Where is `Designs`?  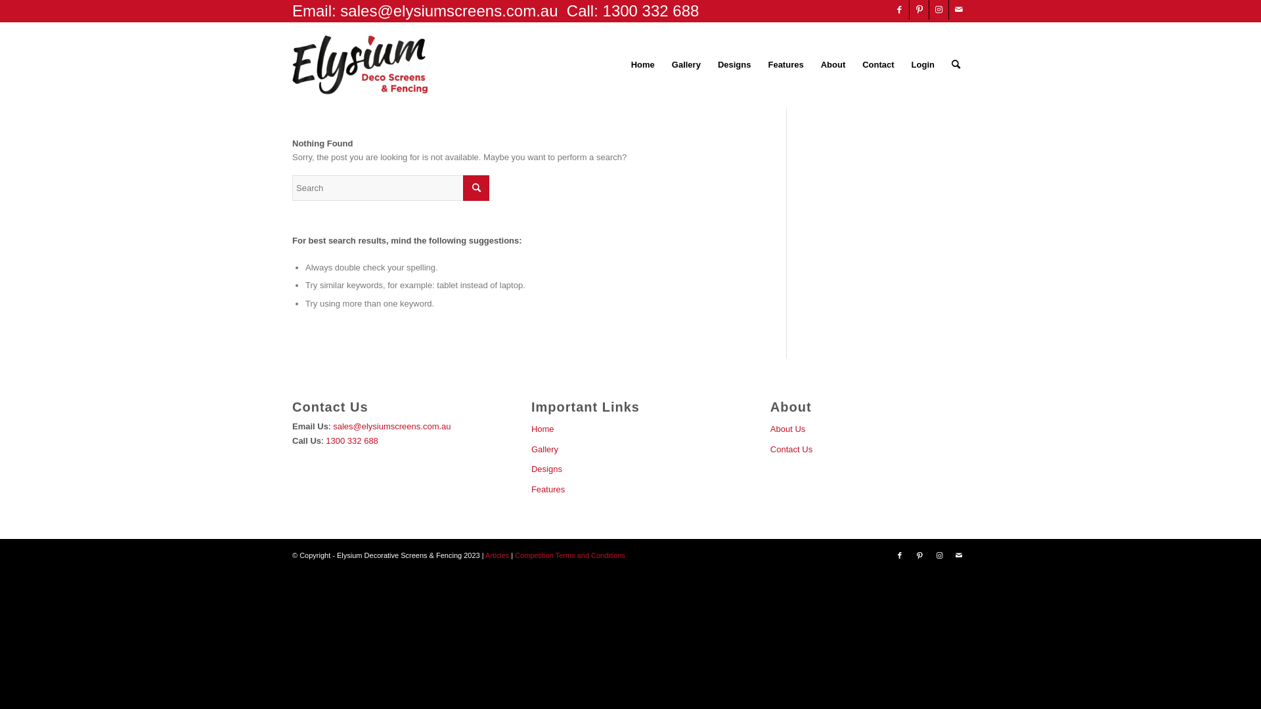 Designs is located at coordinates (630, 469).